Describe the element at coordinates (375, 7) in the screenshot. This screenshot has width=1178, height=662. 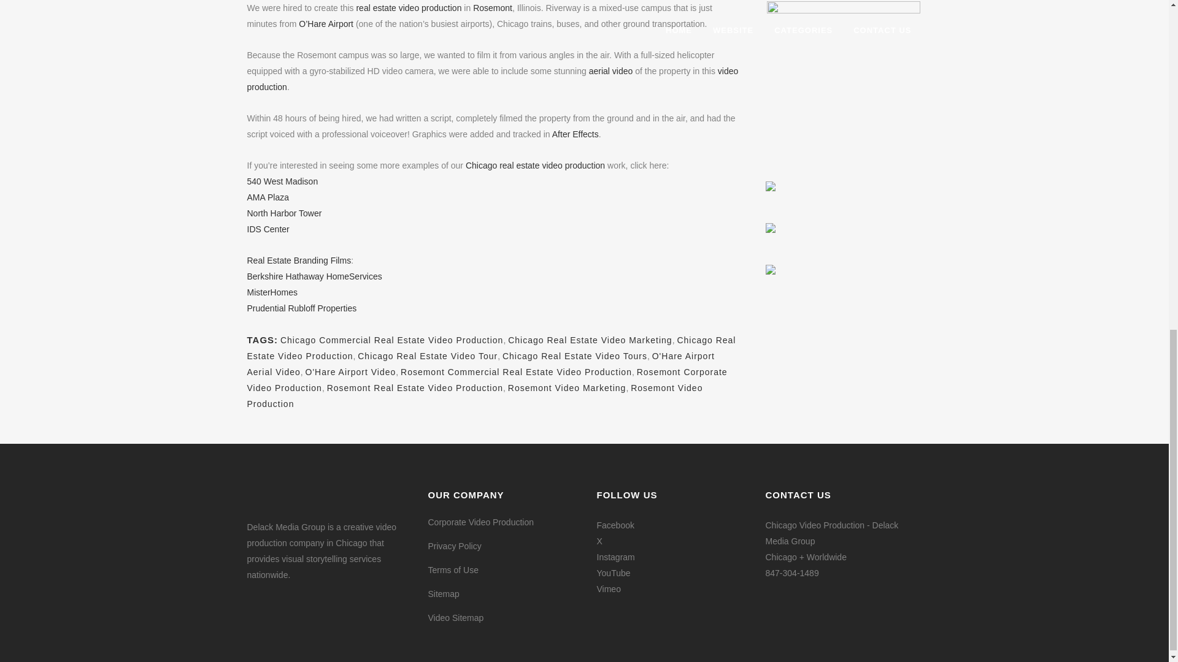
I see `real estate` at that location.